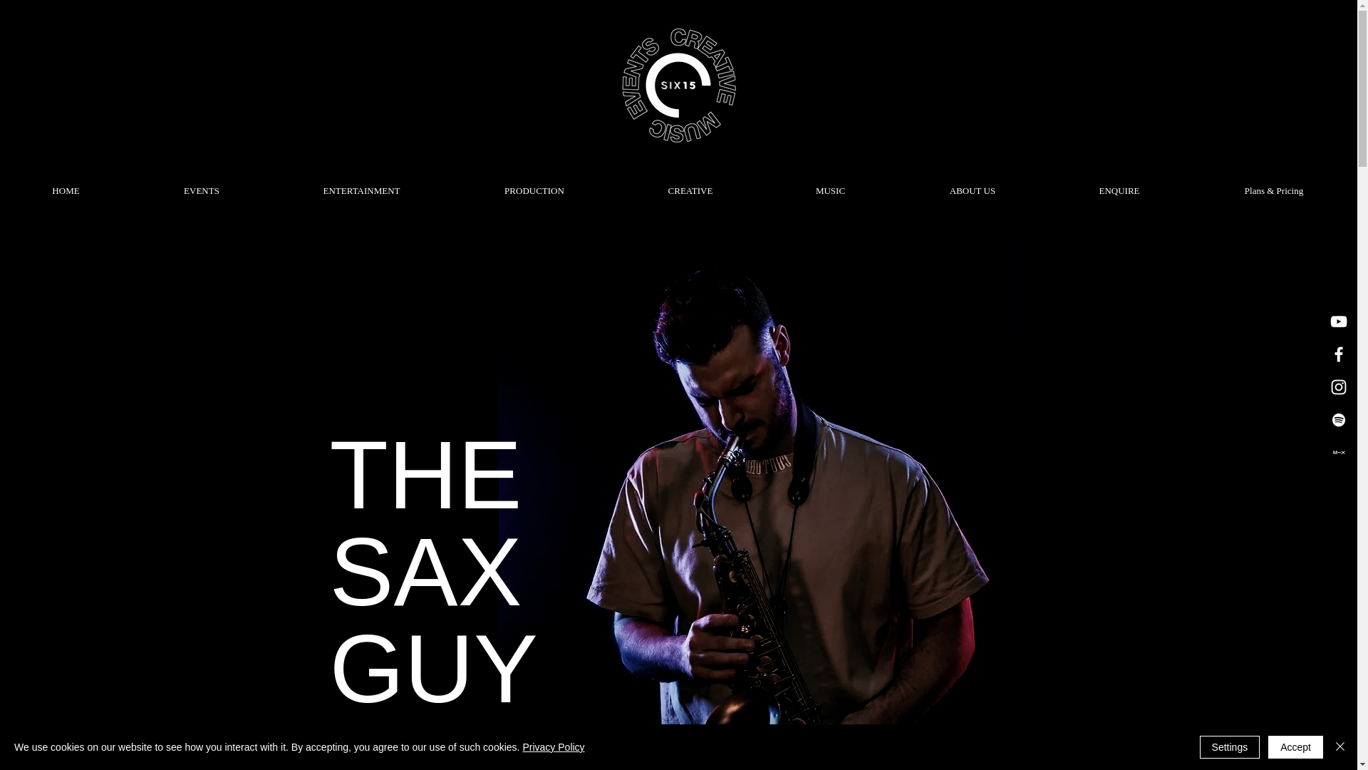  I want to click on CREATIVE, so click(690, 184).